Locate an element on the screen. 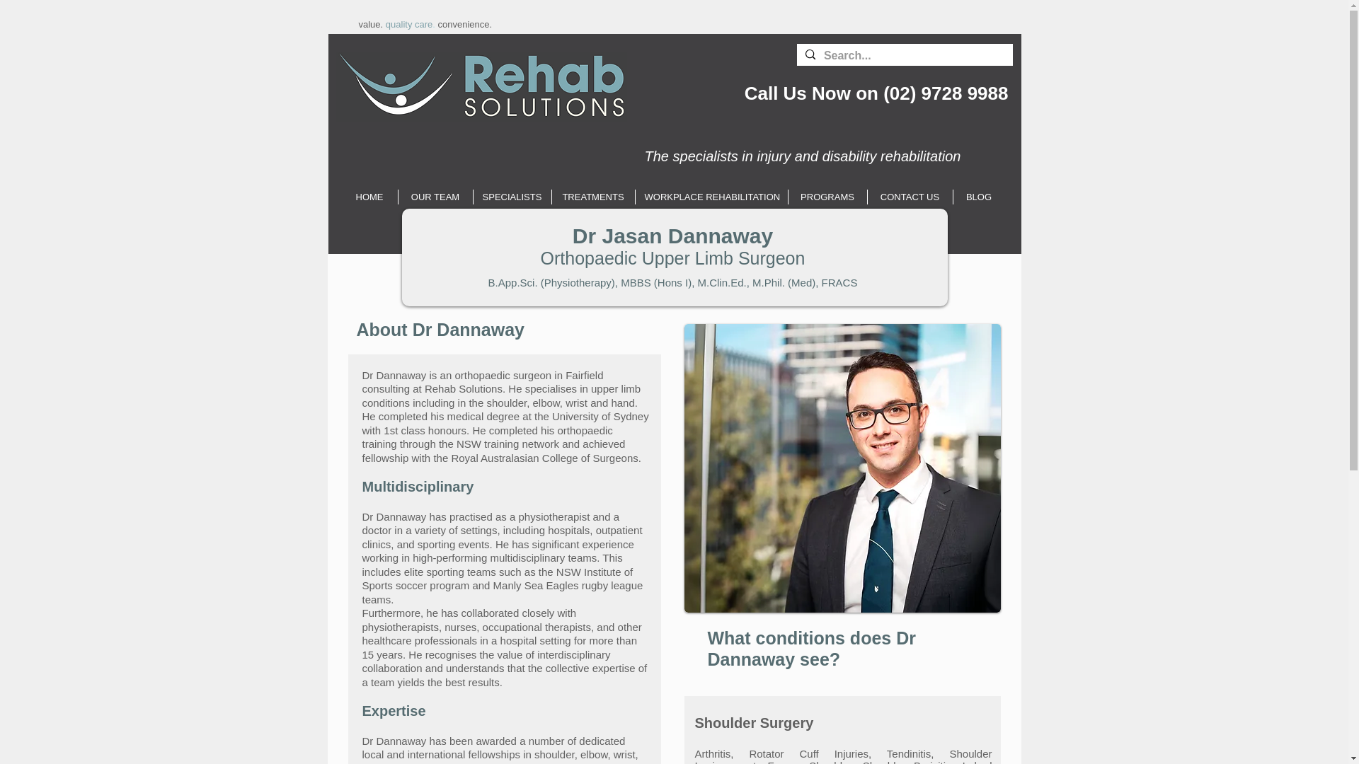 The image size is (1359, 764). TREATMENTS is located at coordinates (593, 197).